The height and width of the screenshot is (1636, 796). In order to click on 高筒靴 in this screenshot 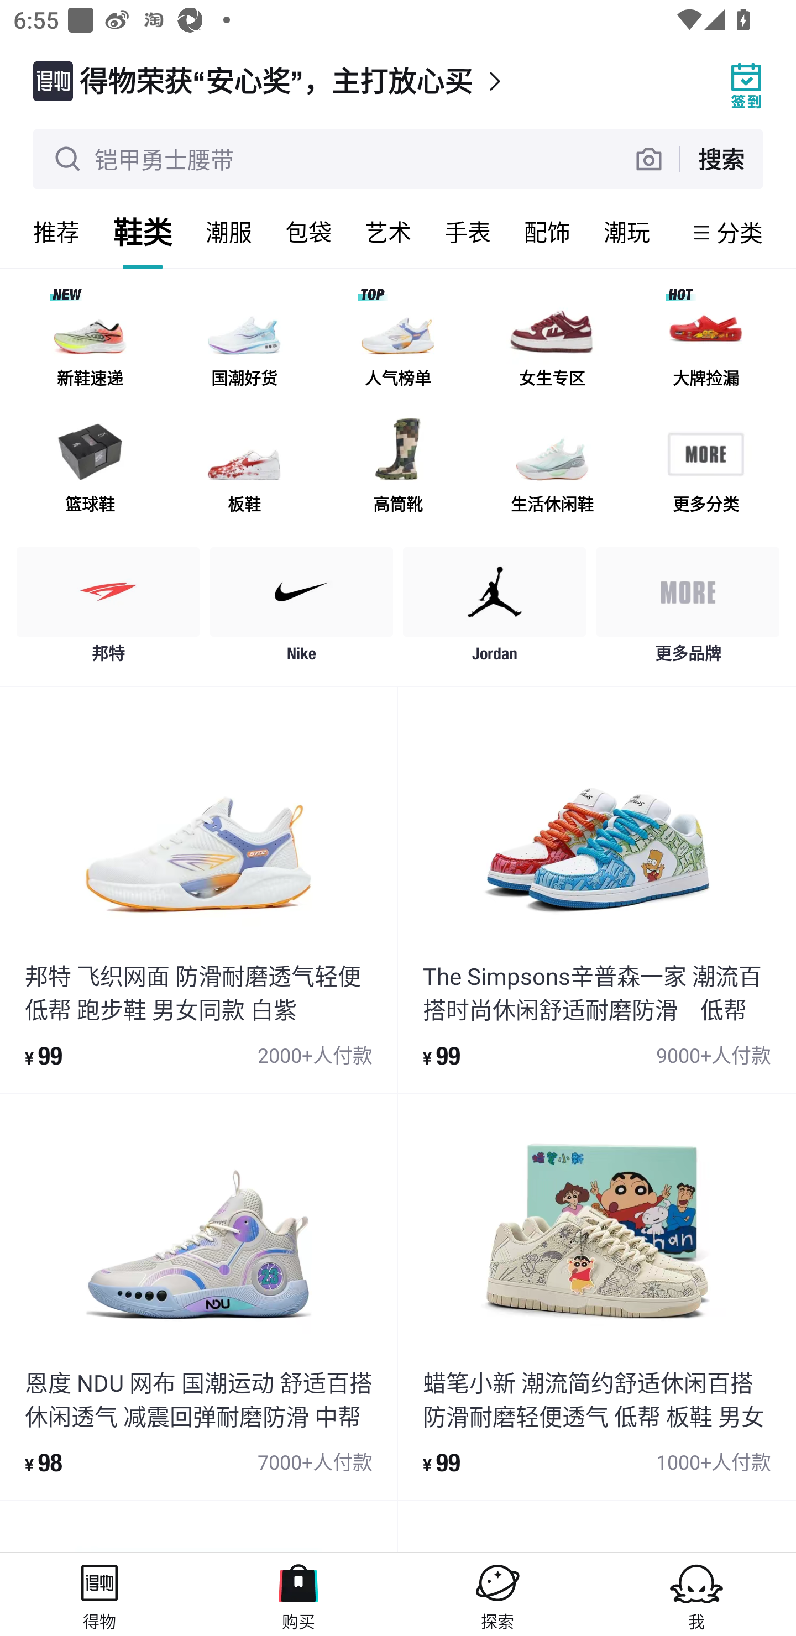, I will do `click(398, 470)`.